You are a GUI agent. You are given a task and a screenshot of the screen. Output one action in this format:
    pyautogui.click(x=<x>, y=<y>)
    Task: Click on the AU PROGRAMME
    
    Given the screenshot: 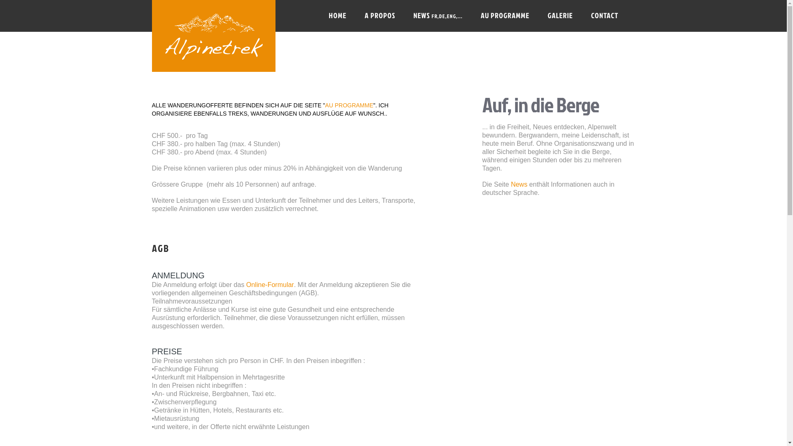 What is the action you would take?
    pyautogui.click(x=505, y=16)
    